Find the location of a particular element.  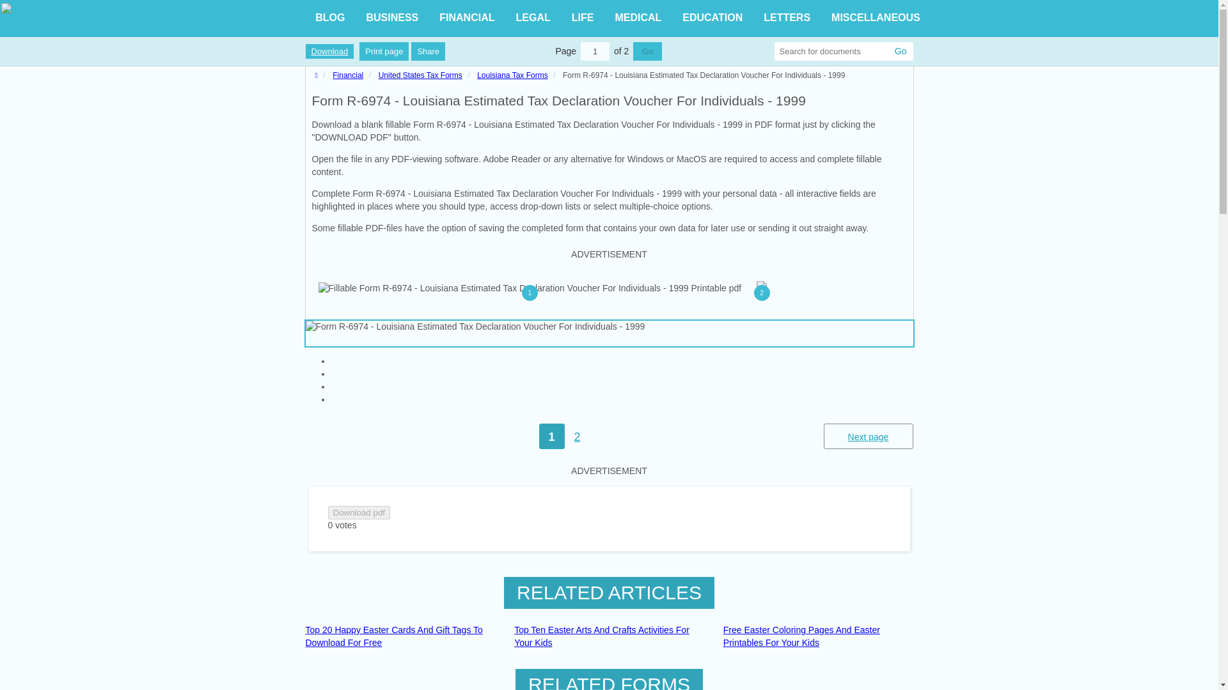

United States Tax Forms is located at coordinates (420, 75).